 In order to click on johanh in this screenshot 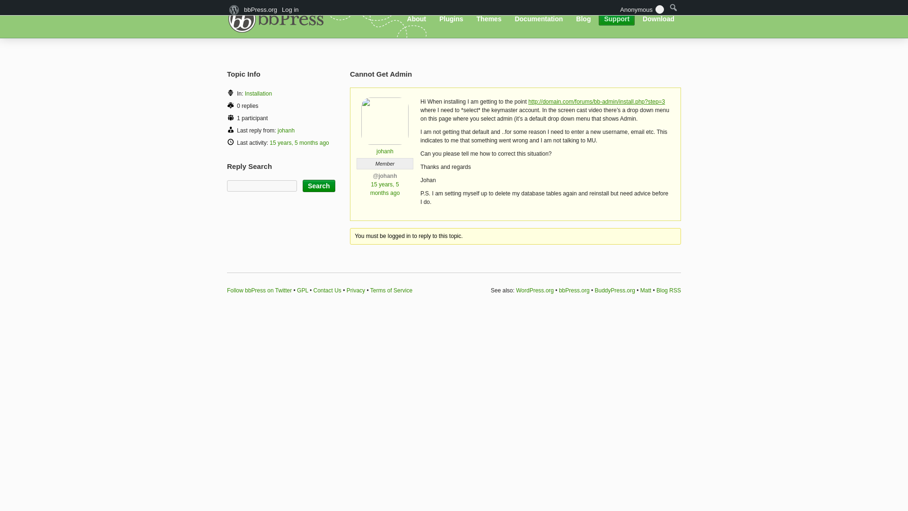, I will do `click(385, 148)`.